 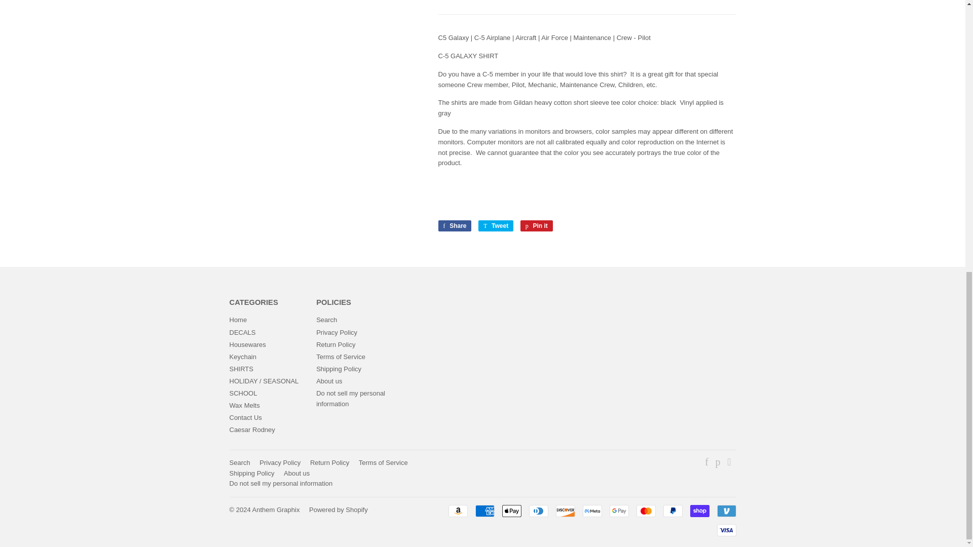 I want to click on Share on Facebook, so click(x=454, y=226).